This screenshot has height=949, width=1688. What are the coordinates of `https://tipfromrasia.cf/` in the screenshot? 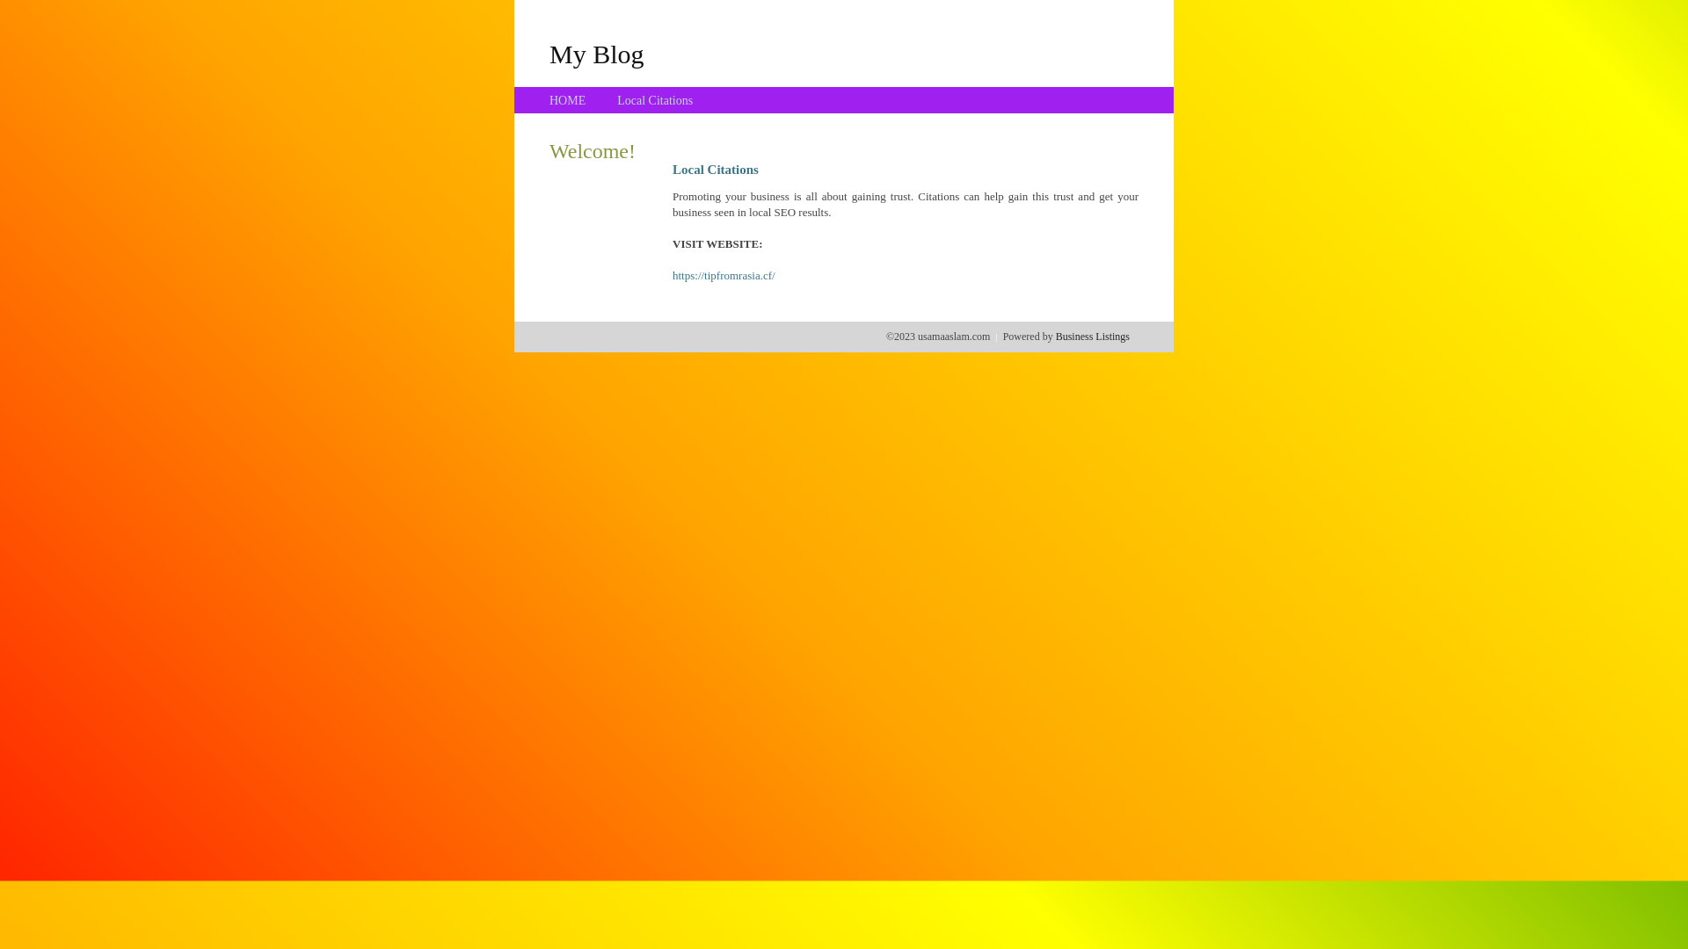 It's located at (724, 276).